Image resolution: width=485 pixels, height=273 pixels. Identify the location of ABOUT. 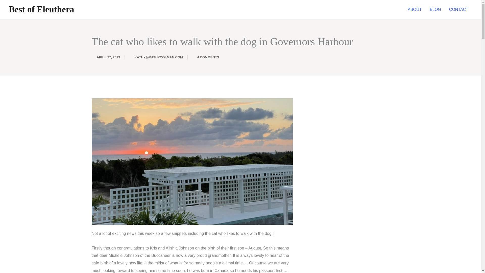
(415, 10).